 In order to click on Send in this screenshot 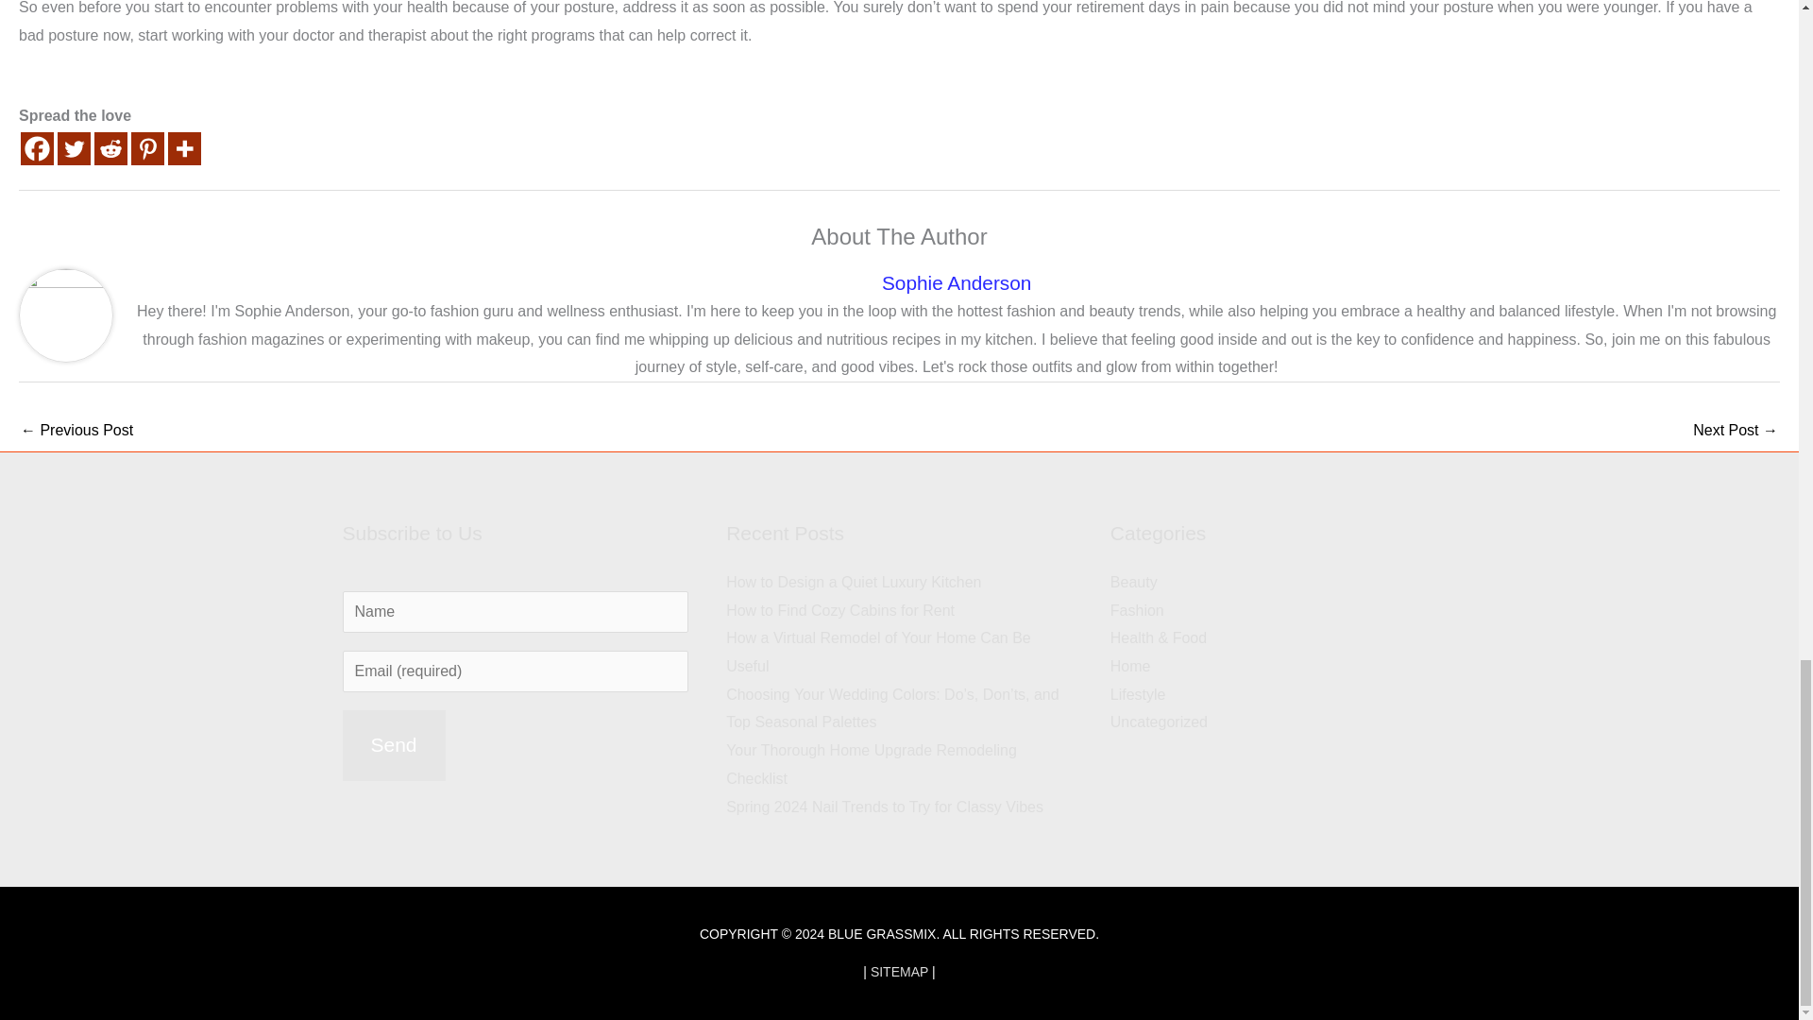, I will do `click(393, 745)`.